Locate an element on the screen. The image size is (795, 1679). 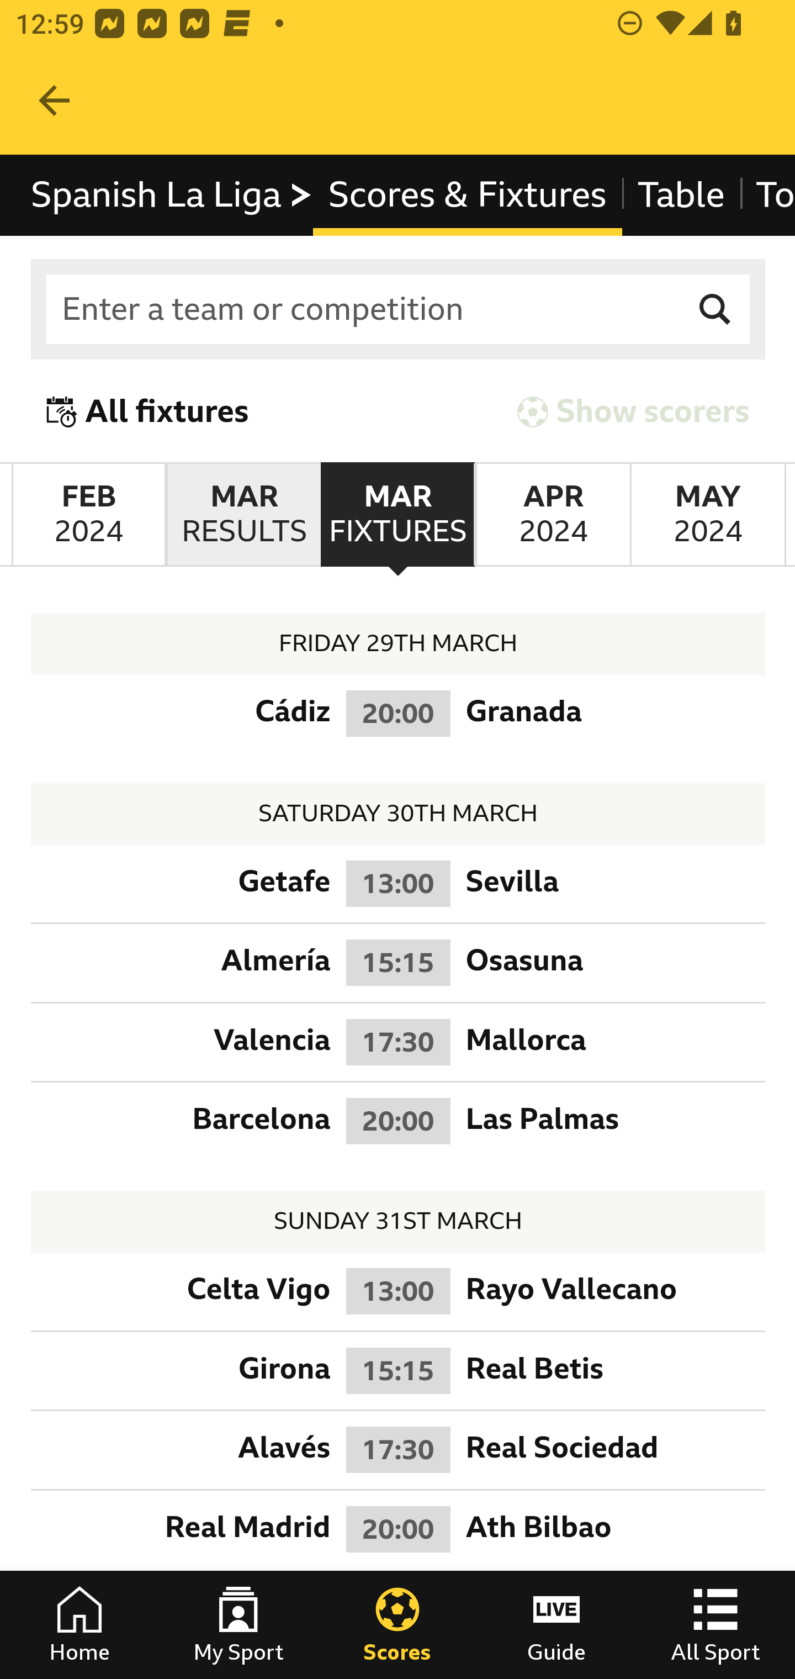
All Sport is located at coordinates (715, 1625).